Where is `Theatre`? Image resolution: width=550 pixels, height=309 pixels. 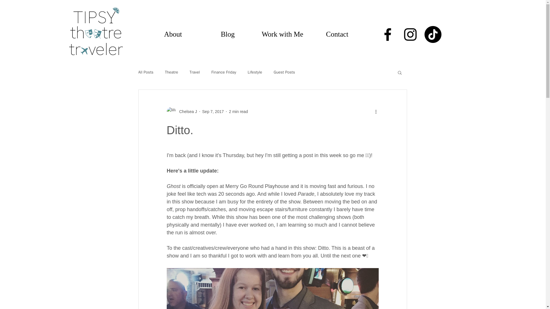
Theatre is located at coordinates (172, 72).